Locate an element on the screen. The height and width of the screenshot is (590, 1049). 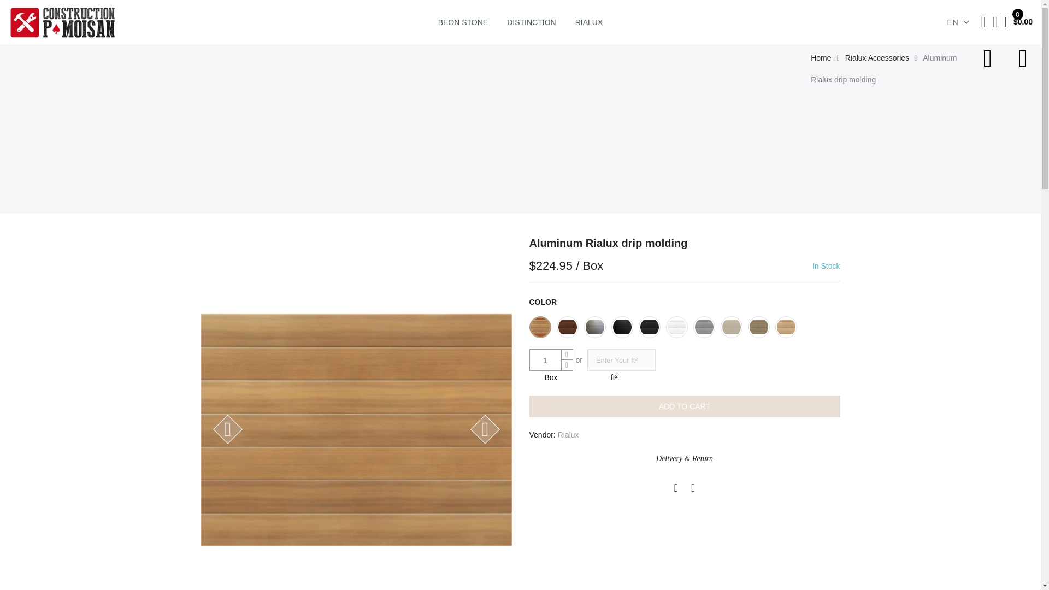
Home is located at coordinates (821, 58).